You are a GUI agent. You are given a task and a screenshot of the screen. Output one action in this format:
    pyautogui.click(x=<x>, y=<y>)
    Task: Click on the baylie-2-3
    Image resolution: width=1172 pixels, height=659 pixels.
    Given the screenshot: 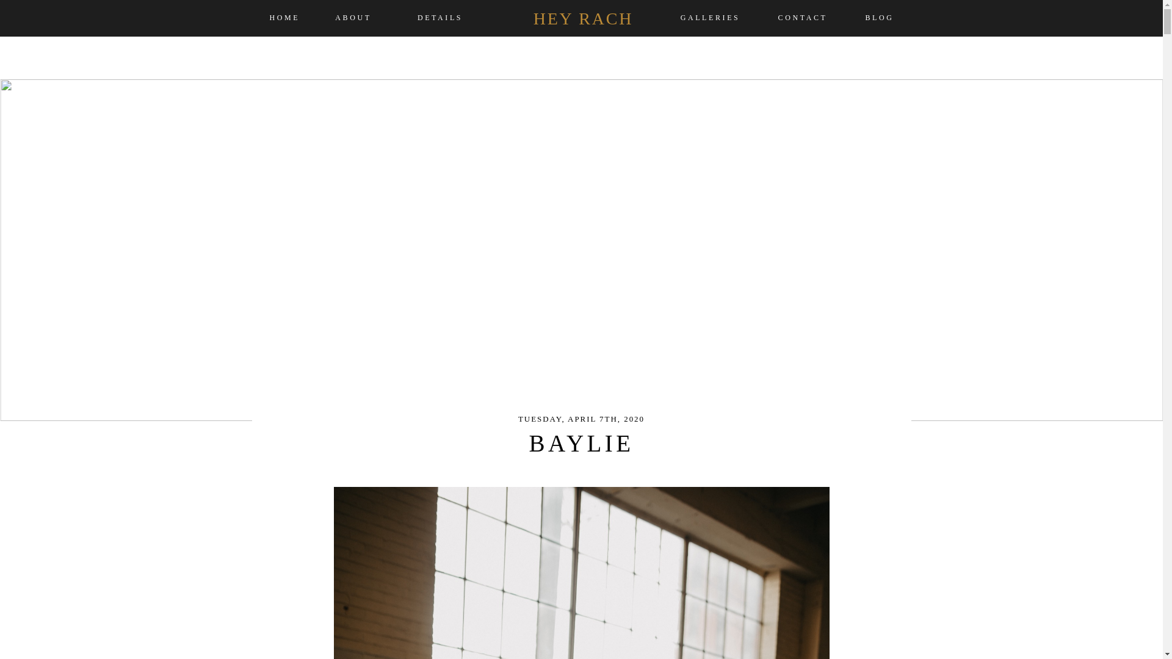 What is the action you would take?
    pyautogui.click(x=581, y=573)
    